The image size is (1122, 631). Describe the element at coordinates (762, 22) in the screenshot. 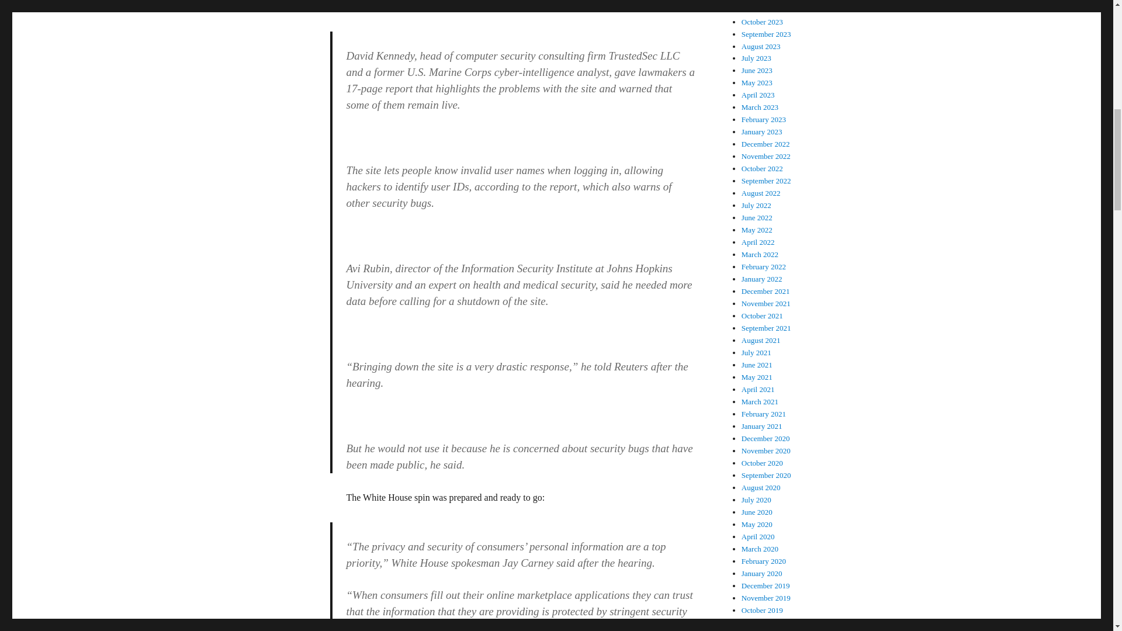

I see `October 2023` at that location.